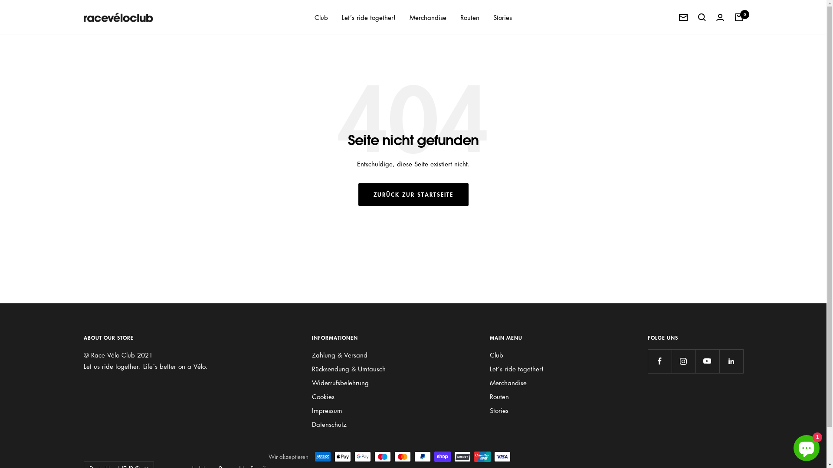 This screenshot has width=833, height=468. Describe the element at coordinates (118, 17) in the screenshot. I see `raceveloclub` at that location.